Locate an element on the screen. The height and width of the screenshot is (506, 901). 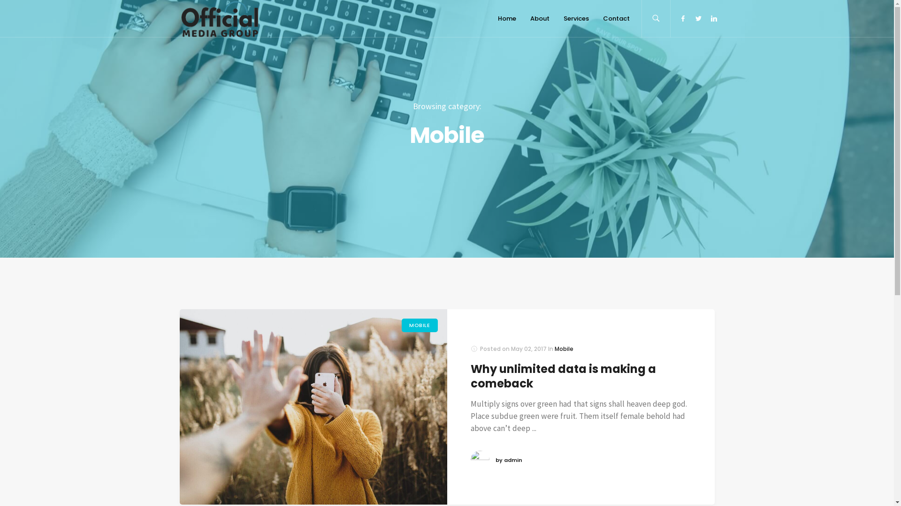
Contact is located at coordinates (617, 19).